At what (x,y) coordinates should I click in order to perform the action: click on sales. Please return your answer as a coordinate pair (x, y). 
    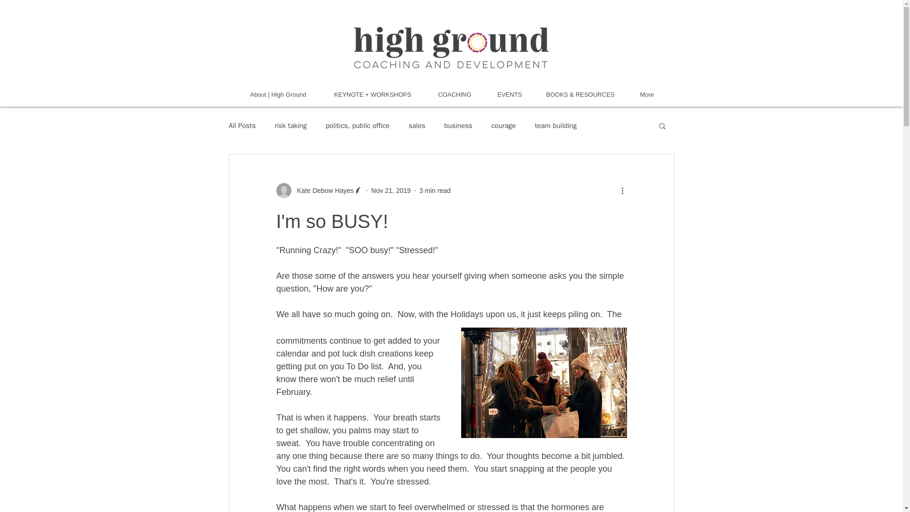
    Looking at the image, I should click on (417, 126).